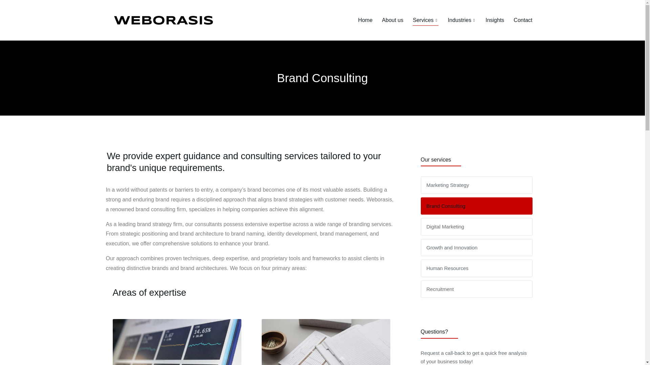 This screenshot has width=650, height=365. I want to click on Services, so click(425, 20).